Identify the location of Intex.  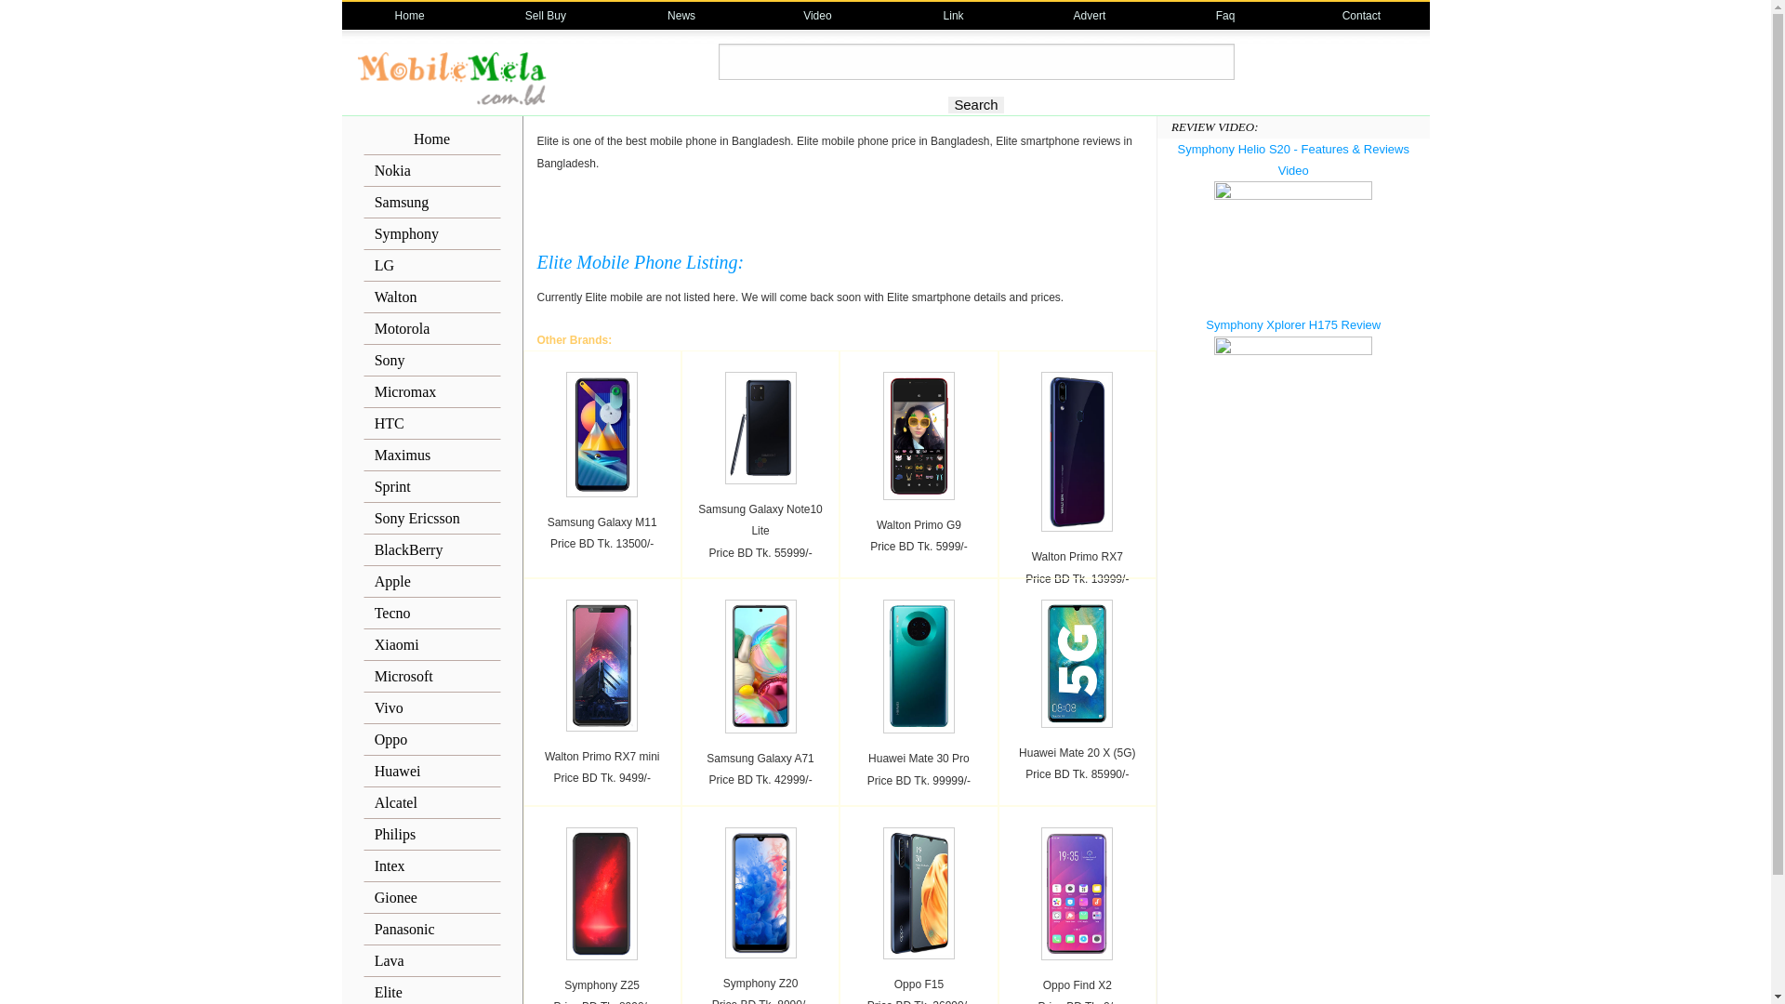
(431, 866).